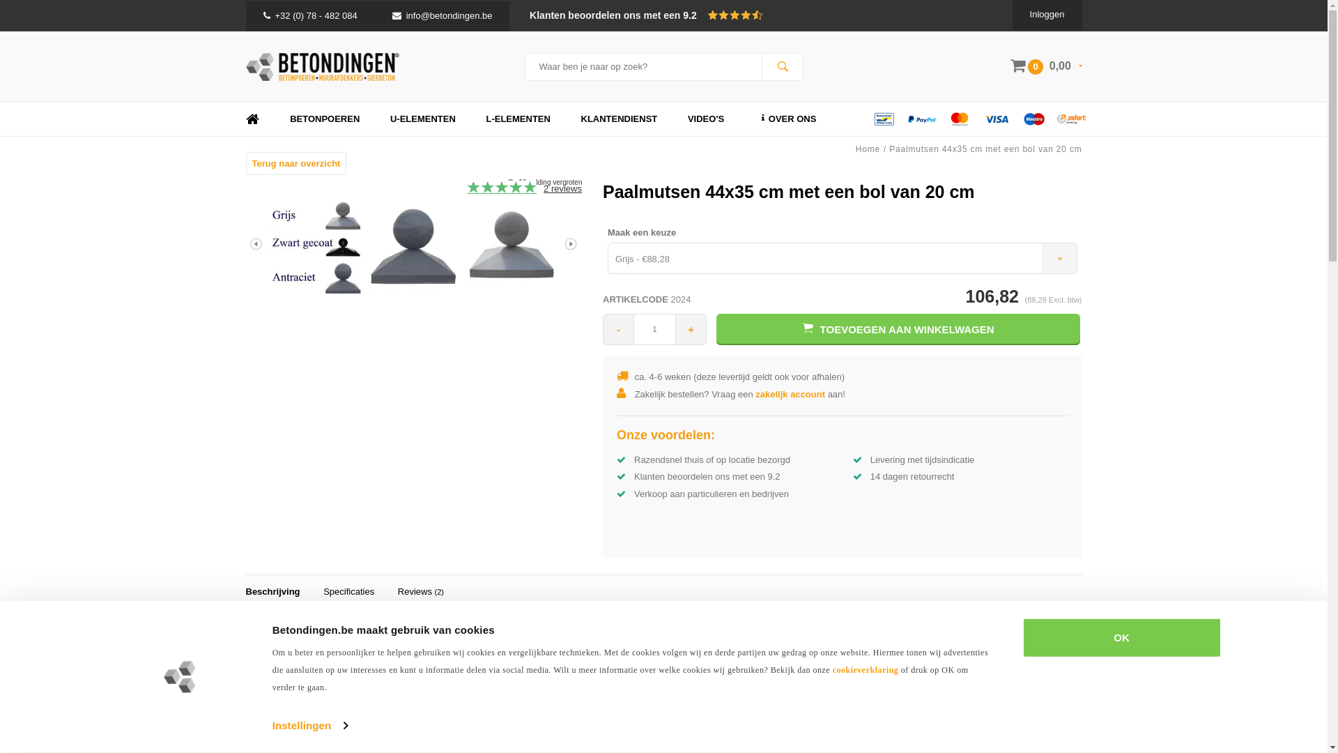 The width and height of the screenshot is (1338, 753). What do you see at coordinates (252, 120) in the screenshot?
I see `HOME` at bounding box center [252, 120].